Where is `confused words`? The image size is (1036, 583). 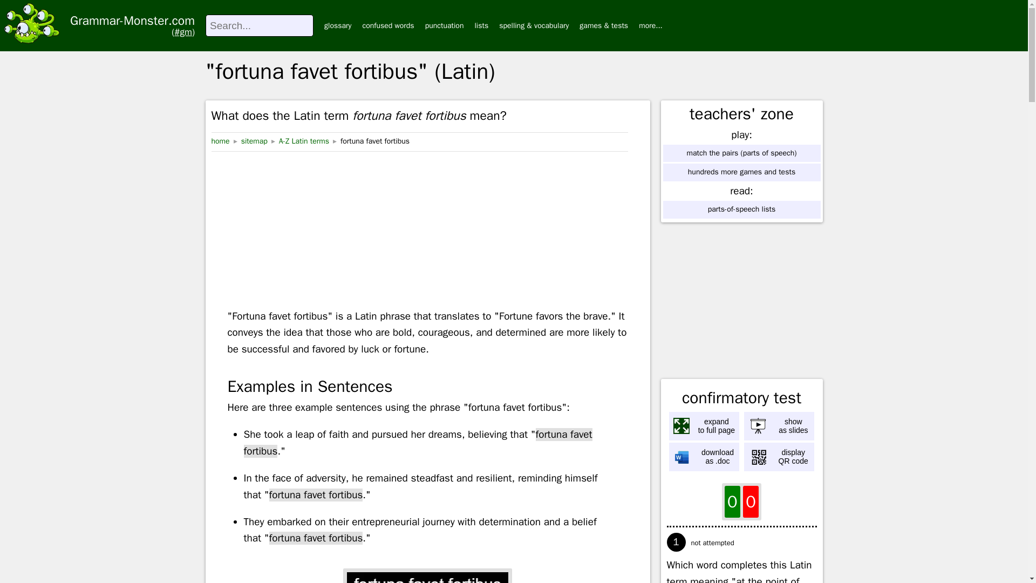
confused words is located at coordinates (387, 25).